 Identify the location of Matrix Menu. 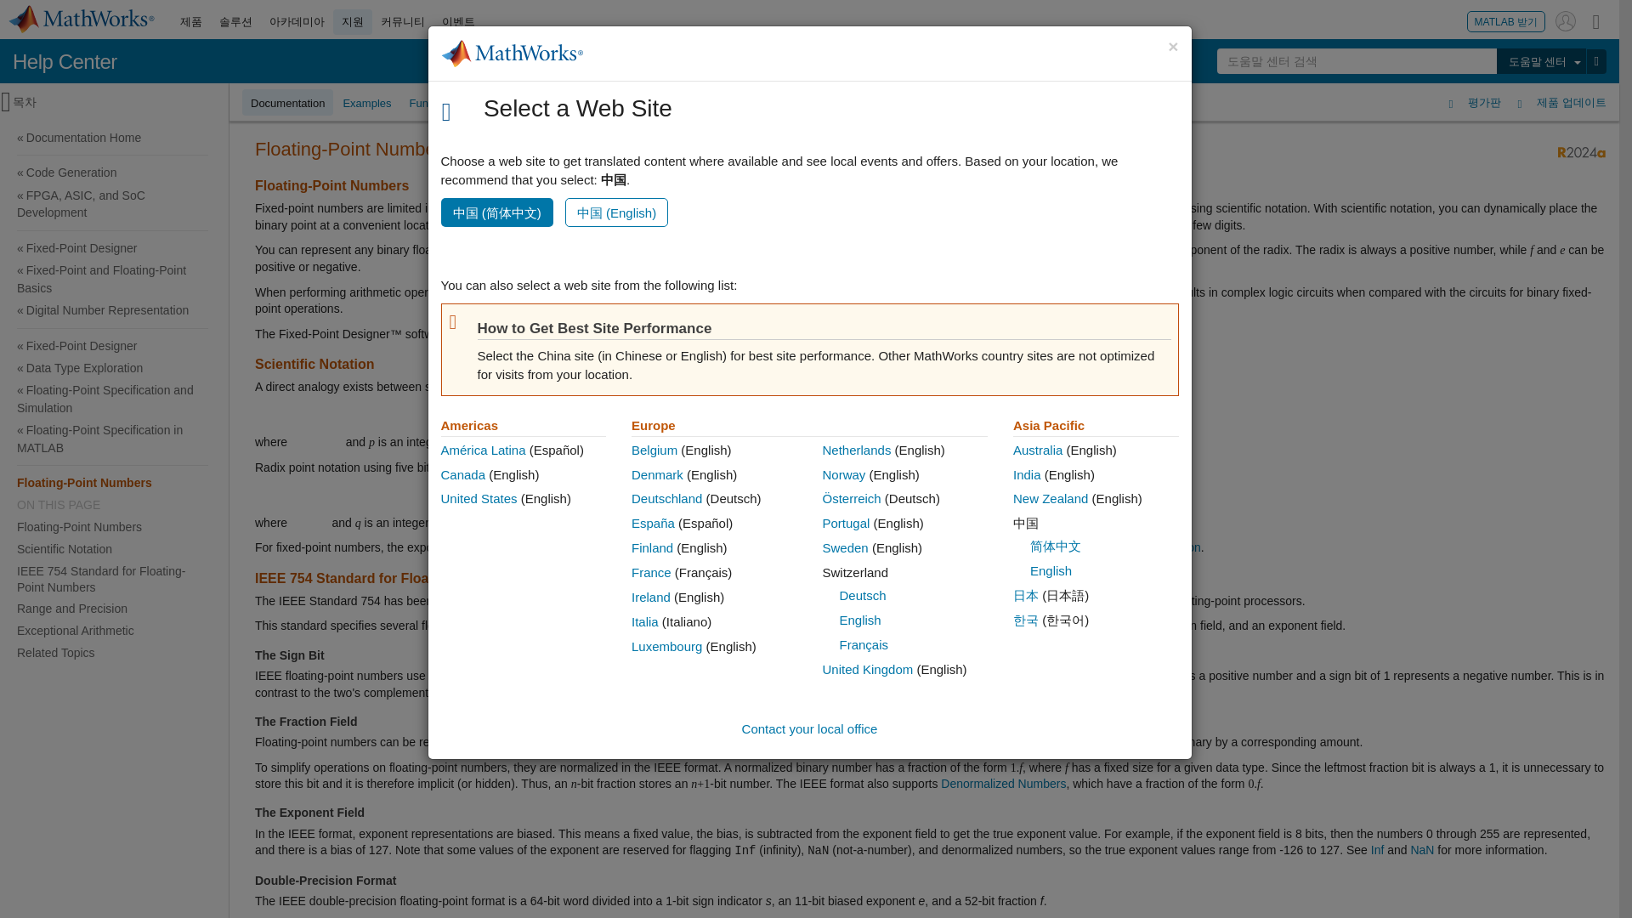
(1596, 20).